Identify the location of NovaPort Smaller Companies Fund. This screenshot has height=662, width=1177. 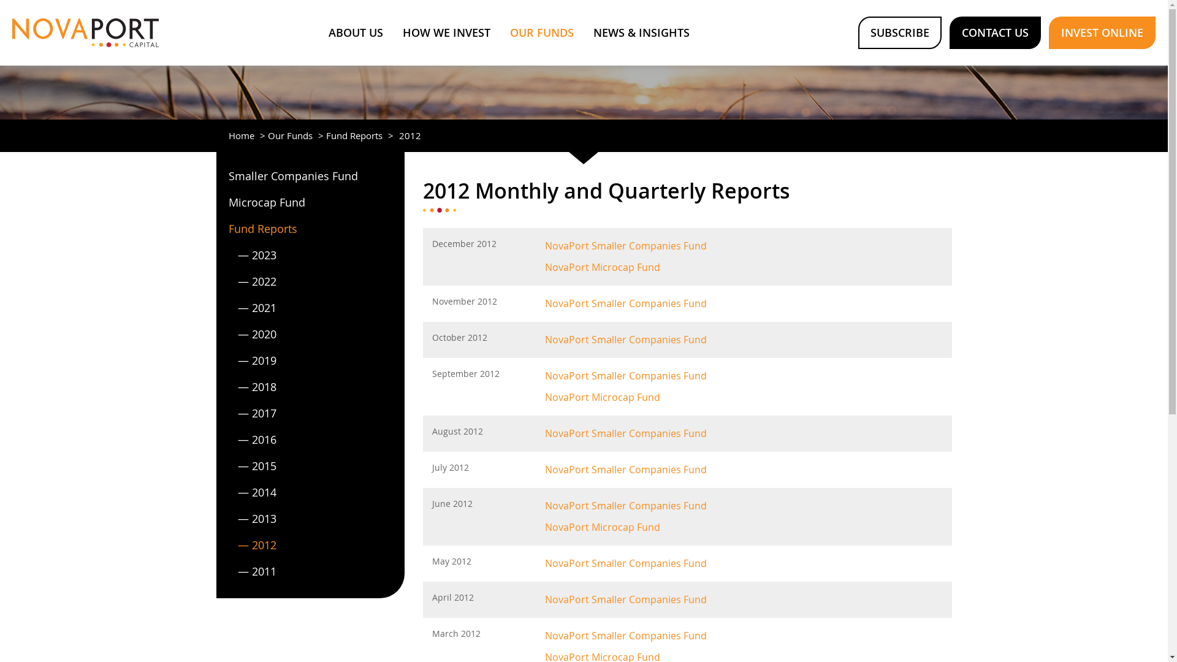
(626, 470).